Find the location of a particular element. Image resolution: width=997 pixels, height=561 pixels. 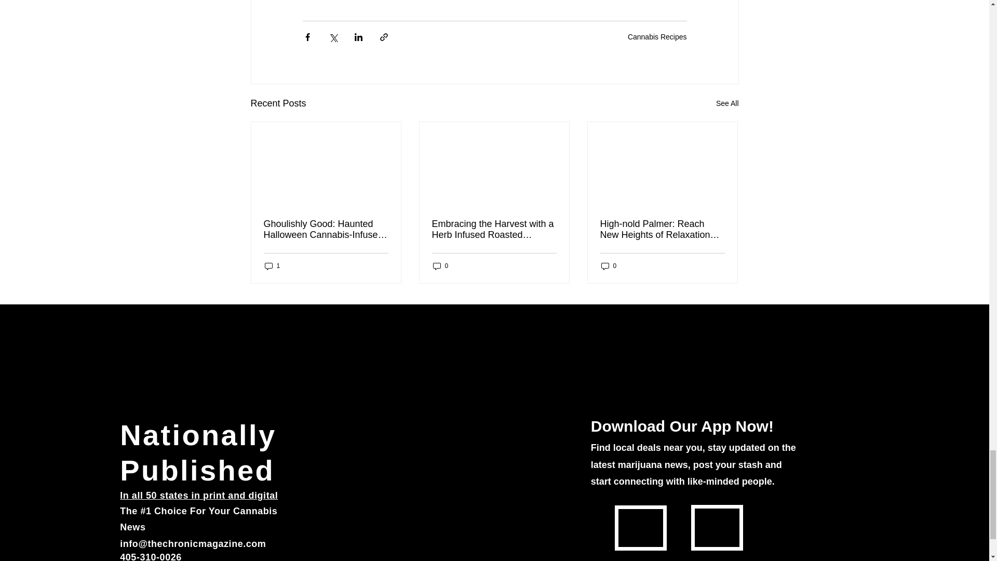

0 is located at coordinates (609, 266).